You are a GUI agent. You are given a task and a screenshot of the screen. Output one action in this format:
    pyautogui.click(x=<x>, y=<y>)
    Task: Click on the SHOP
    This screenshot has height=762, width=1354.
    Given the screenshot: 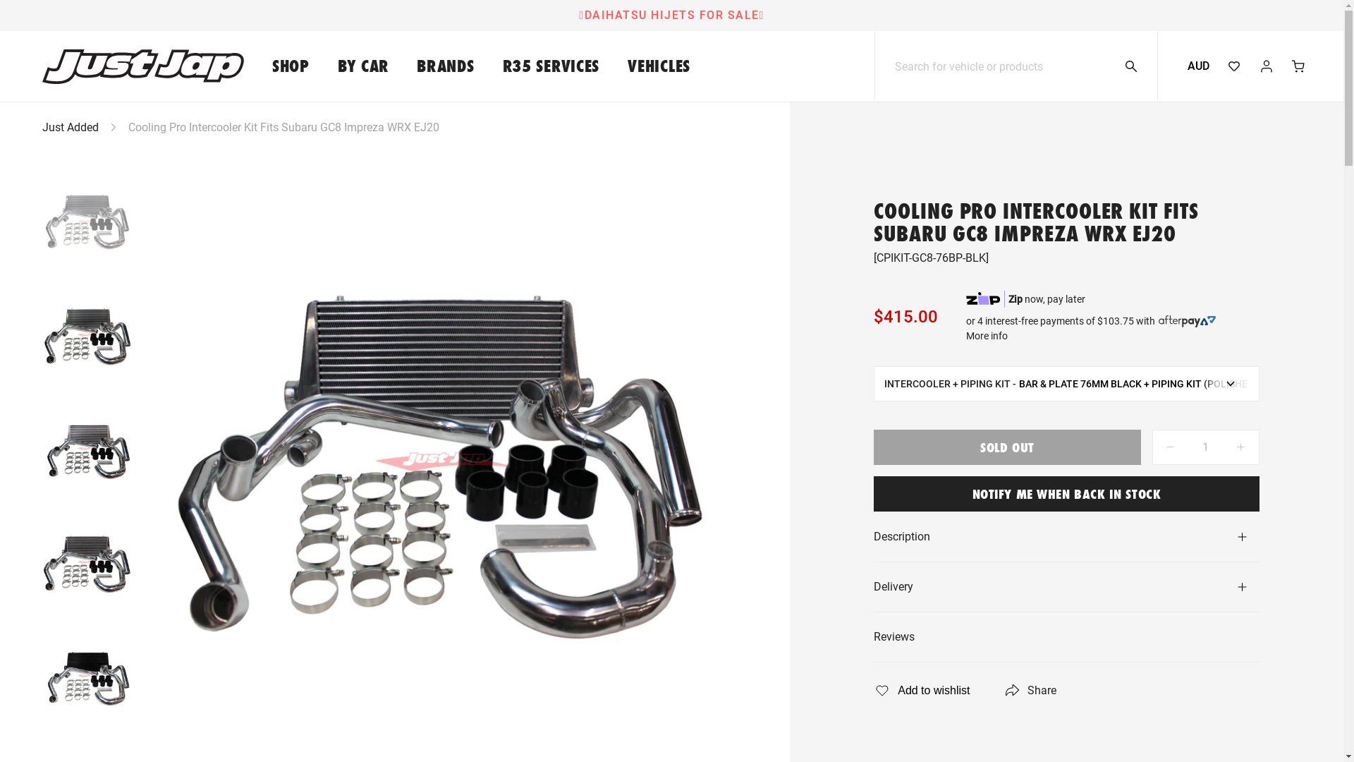 What is the action you would take?
    pyautogui.click(x=291, y=66)
    